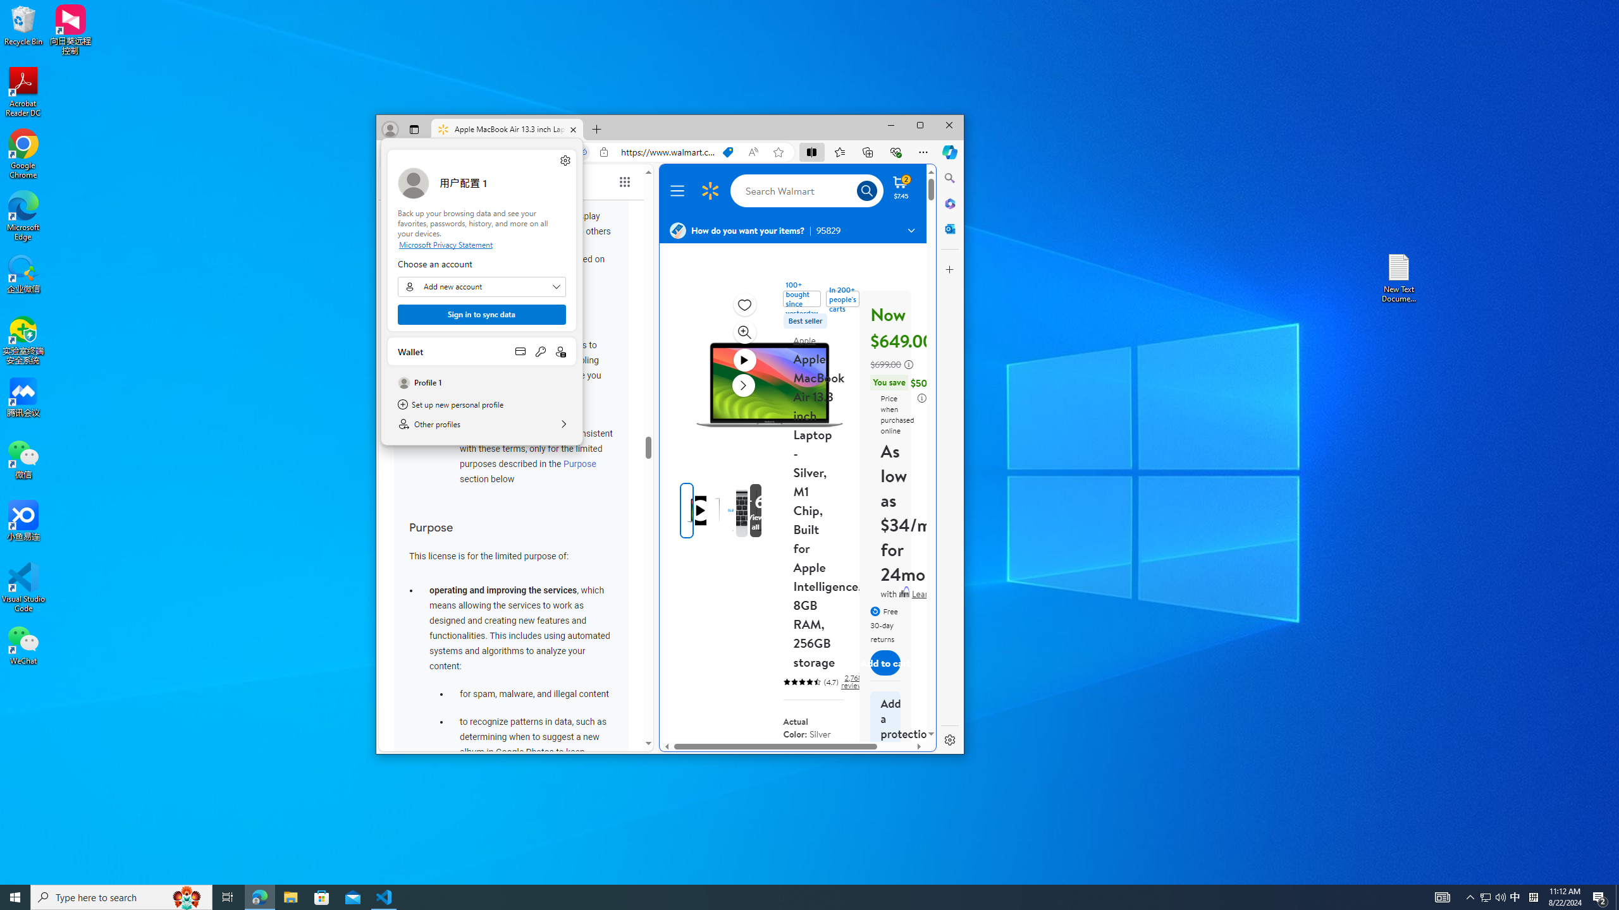  What do you see at coordinates (920, 125) in the screenshot?
I see `Maximize` at bounding box center [920, 125].